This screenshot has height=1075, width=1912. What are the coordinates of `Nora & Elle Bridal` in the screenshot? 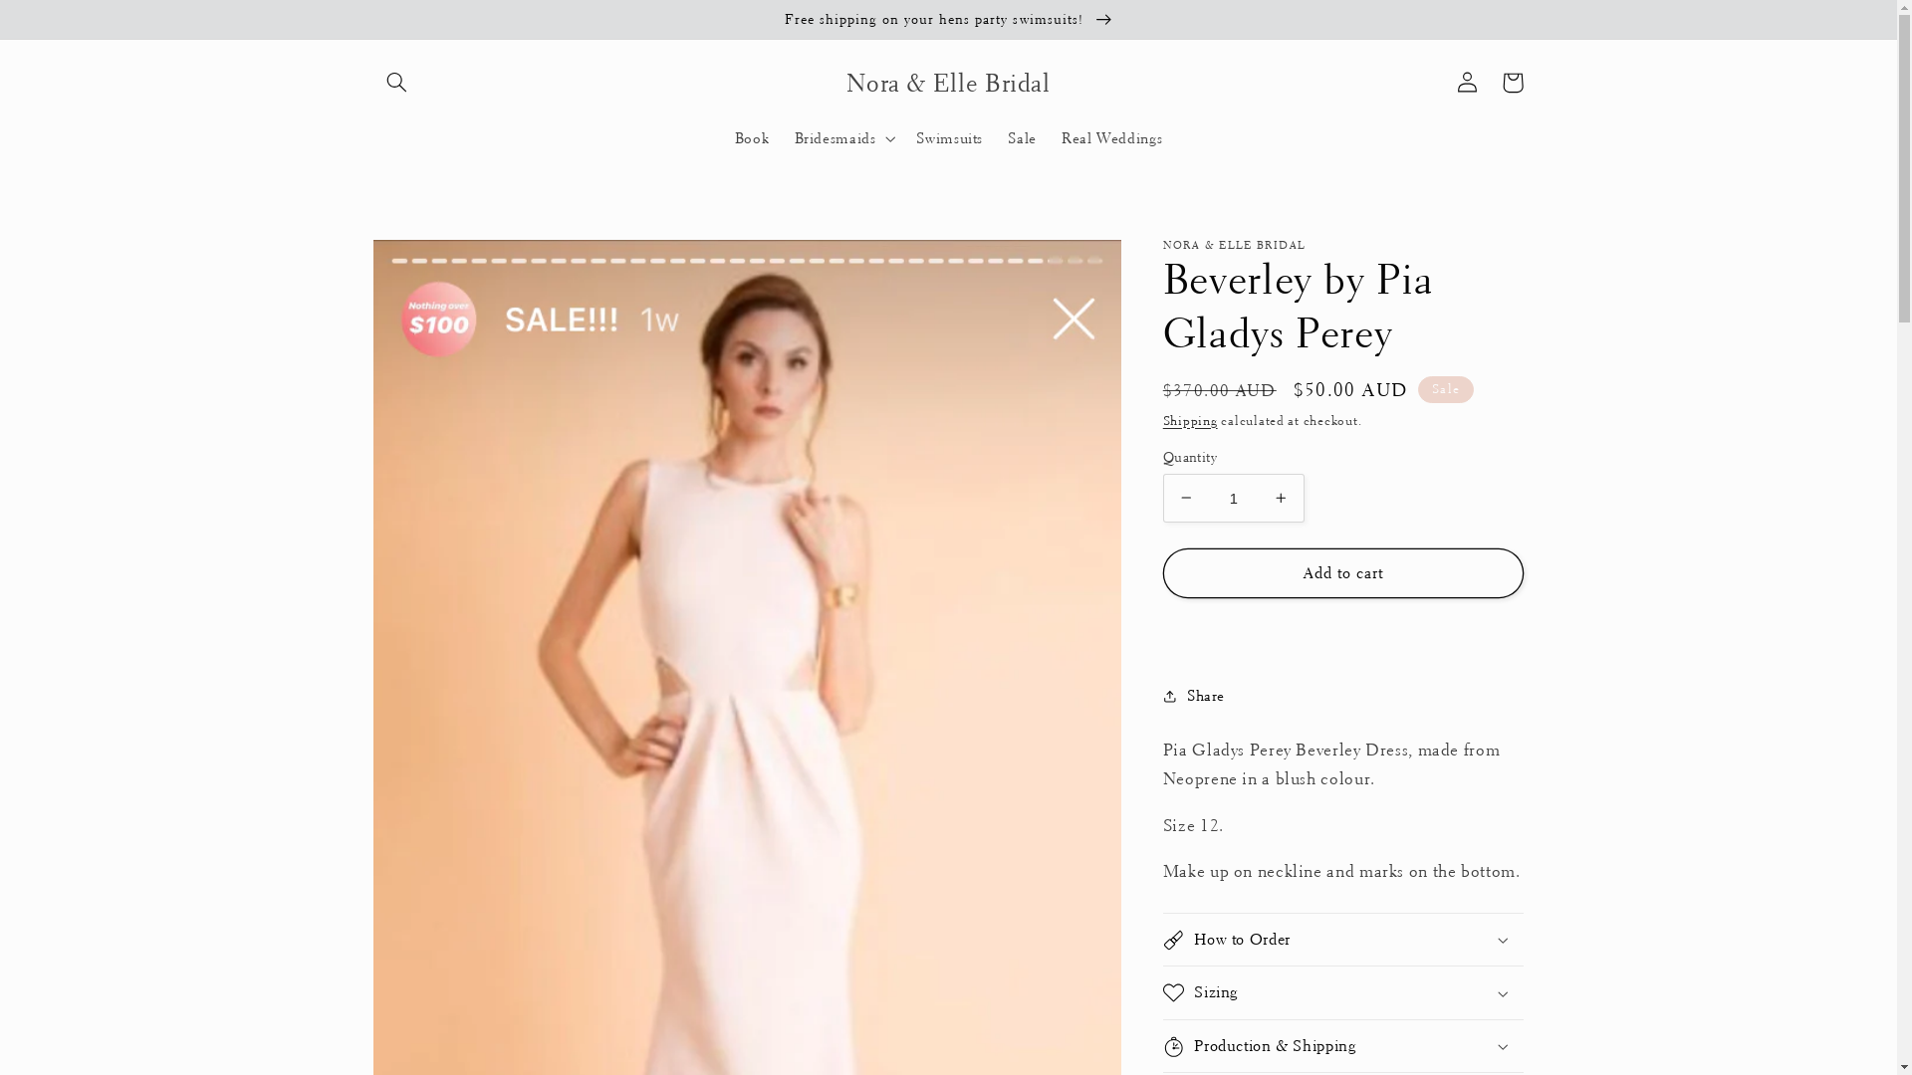 It's located at (948, 82).